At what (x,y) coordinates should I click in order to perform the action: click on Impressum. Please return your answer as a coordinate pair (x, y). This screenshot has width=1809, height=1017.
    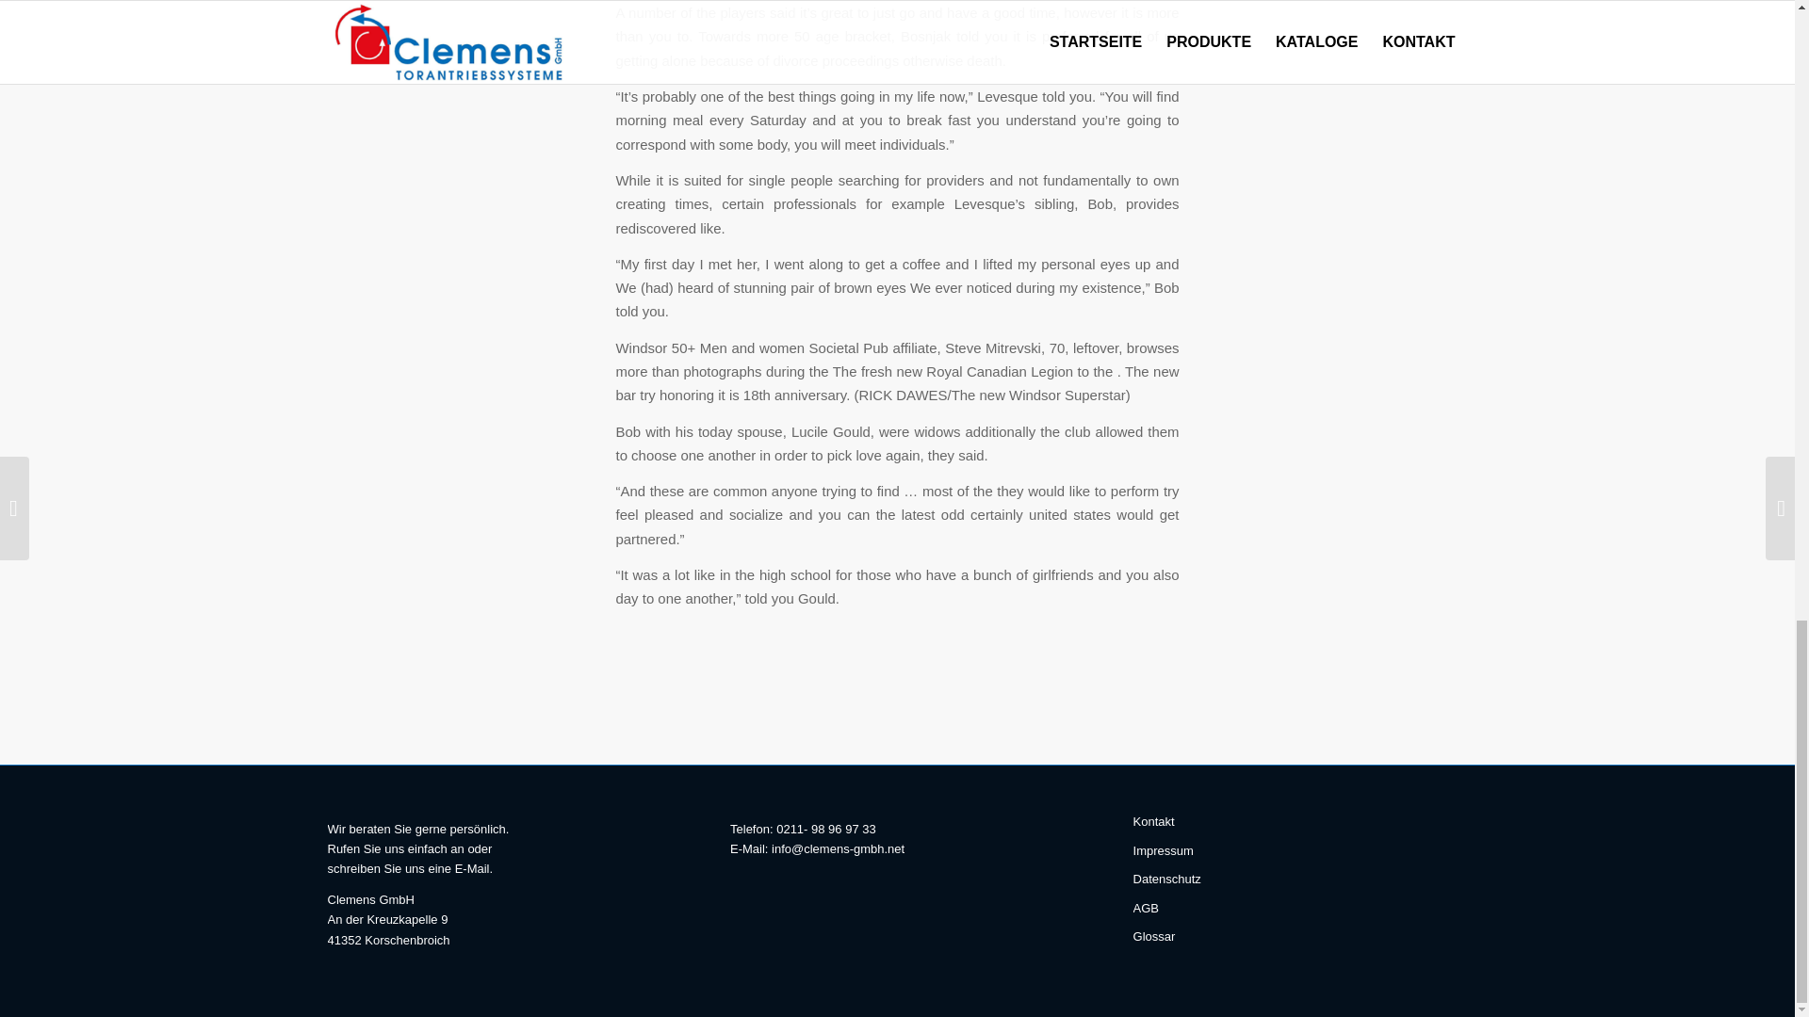
    Looking at the image, I should click on (1300, 851).